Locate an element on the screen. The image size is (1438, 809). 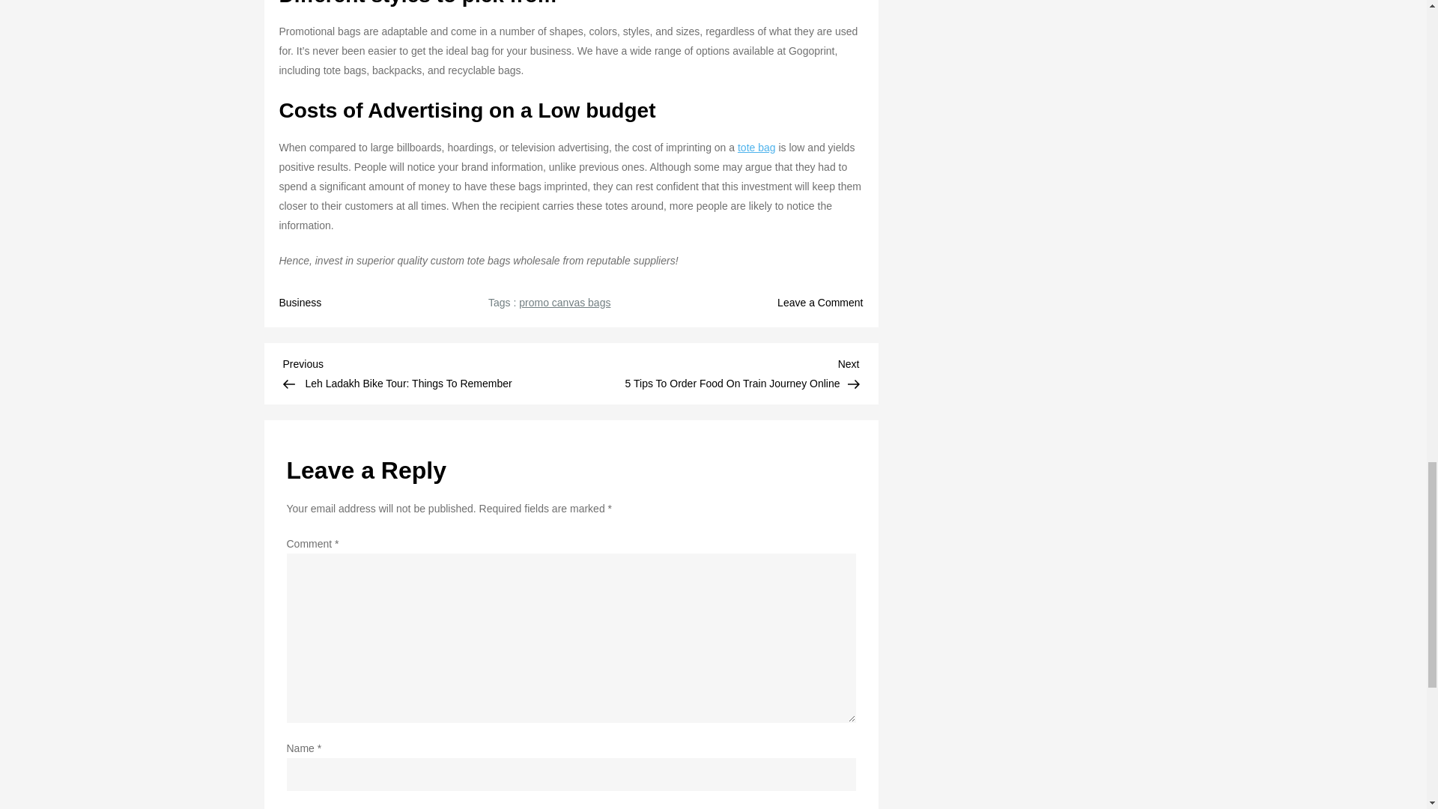
tote bag is located at coordinates (756, 148).